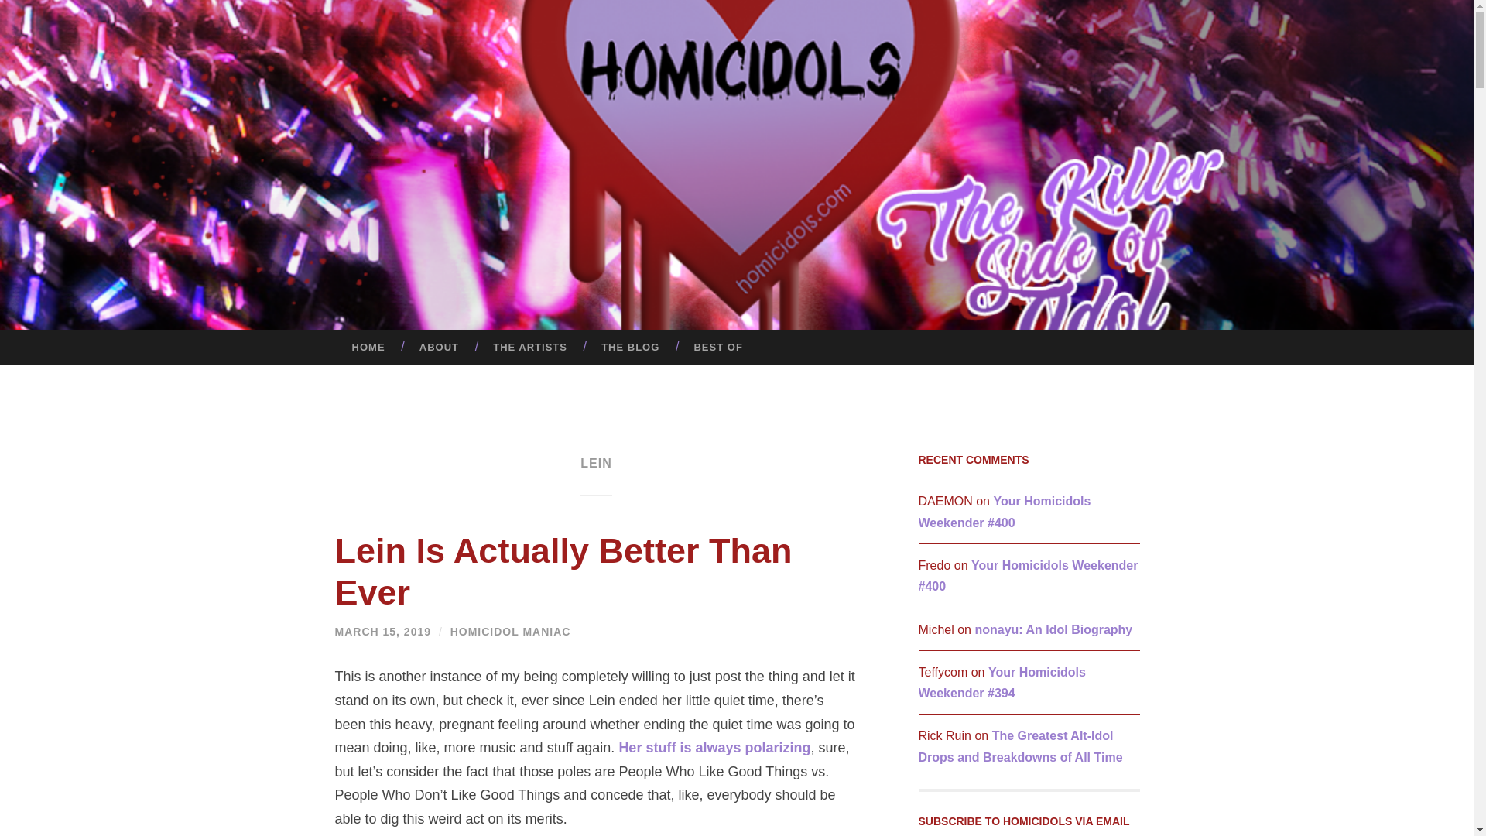 The height and width of the screenshot is (836, 1486). I want to click on HOME, so click(368, 347).